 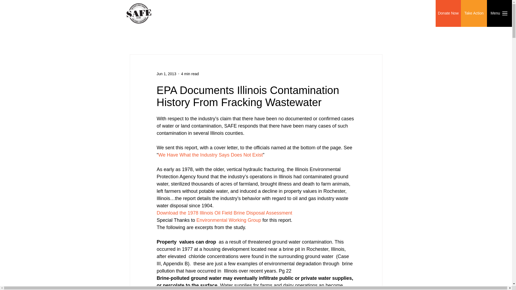 I want to click on Jun 1, 2013, so click(x=166, y=73).